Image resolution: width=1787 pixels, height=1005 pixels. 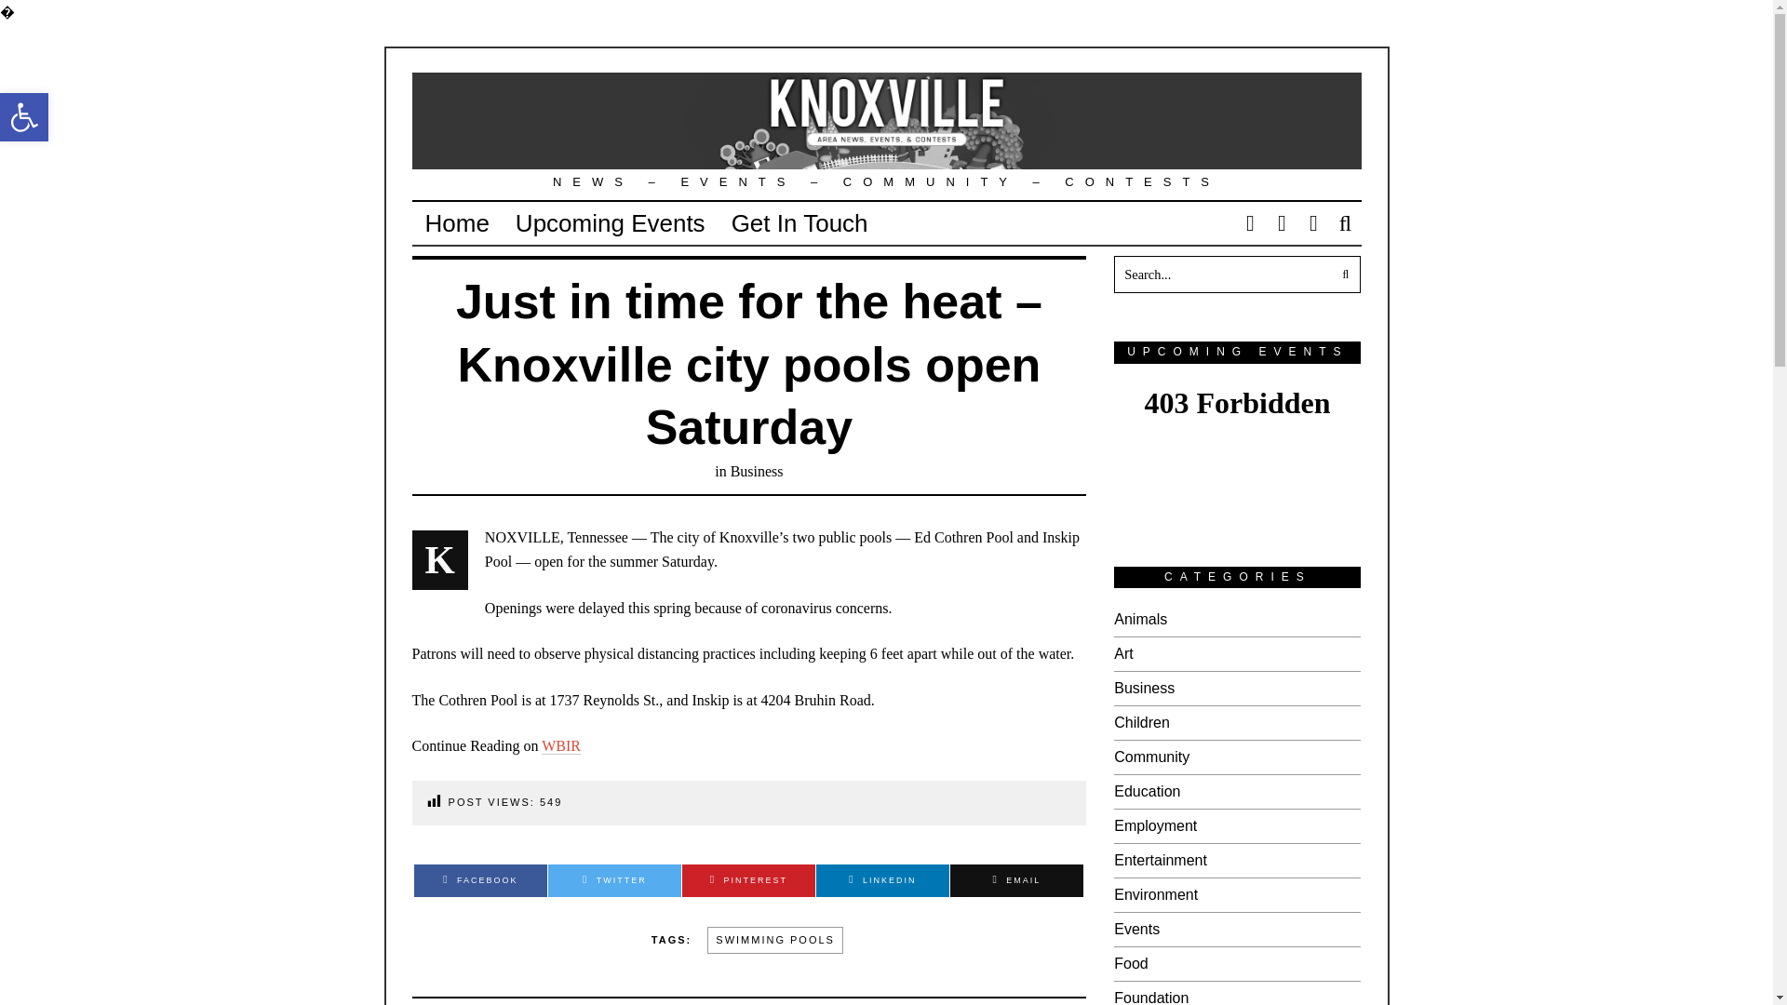 I want to click on LINKEDIN, so click(x=882, y=880).